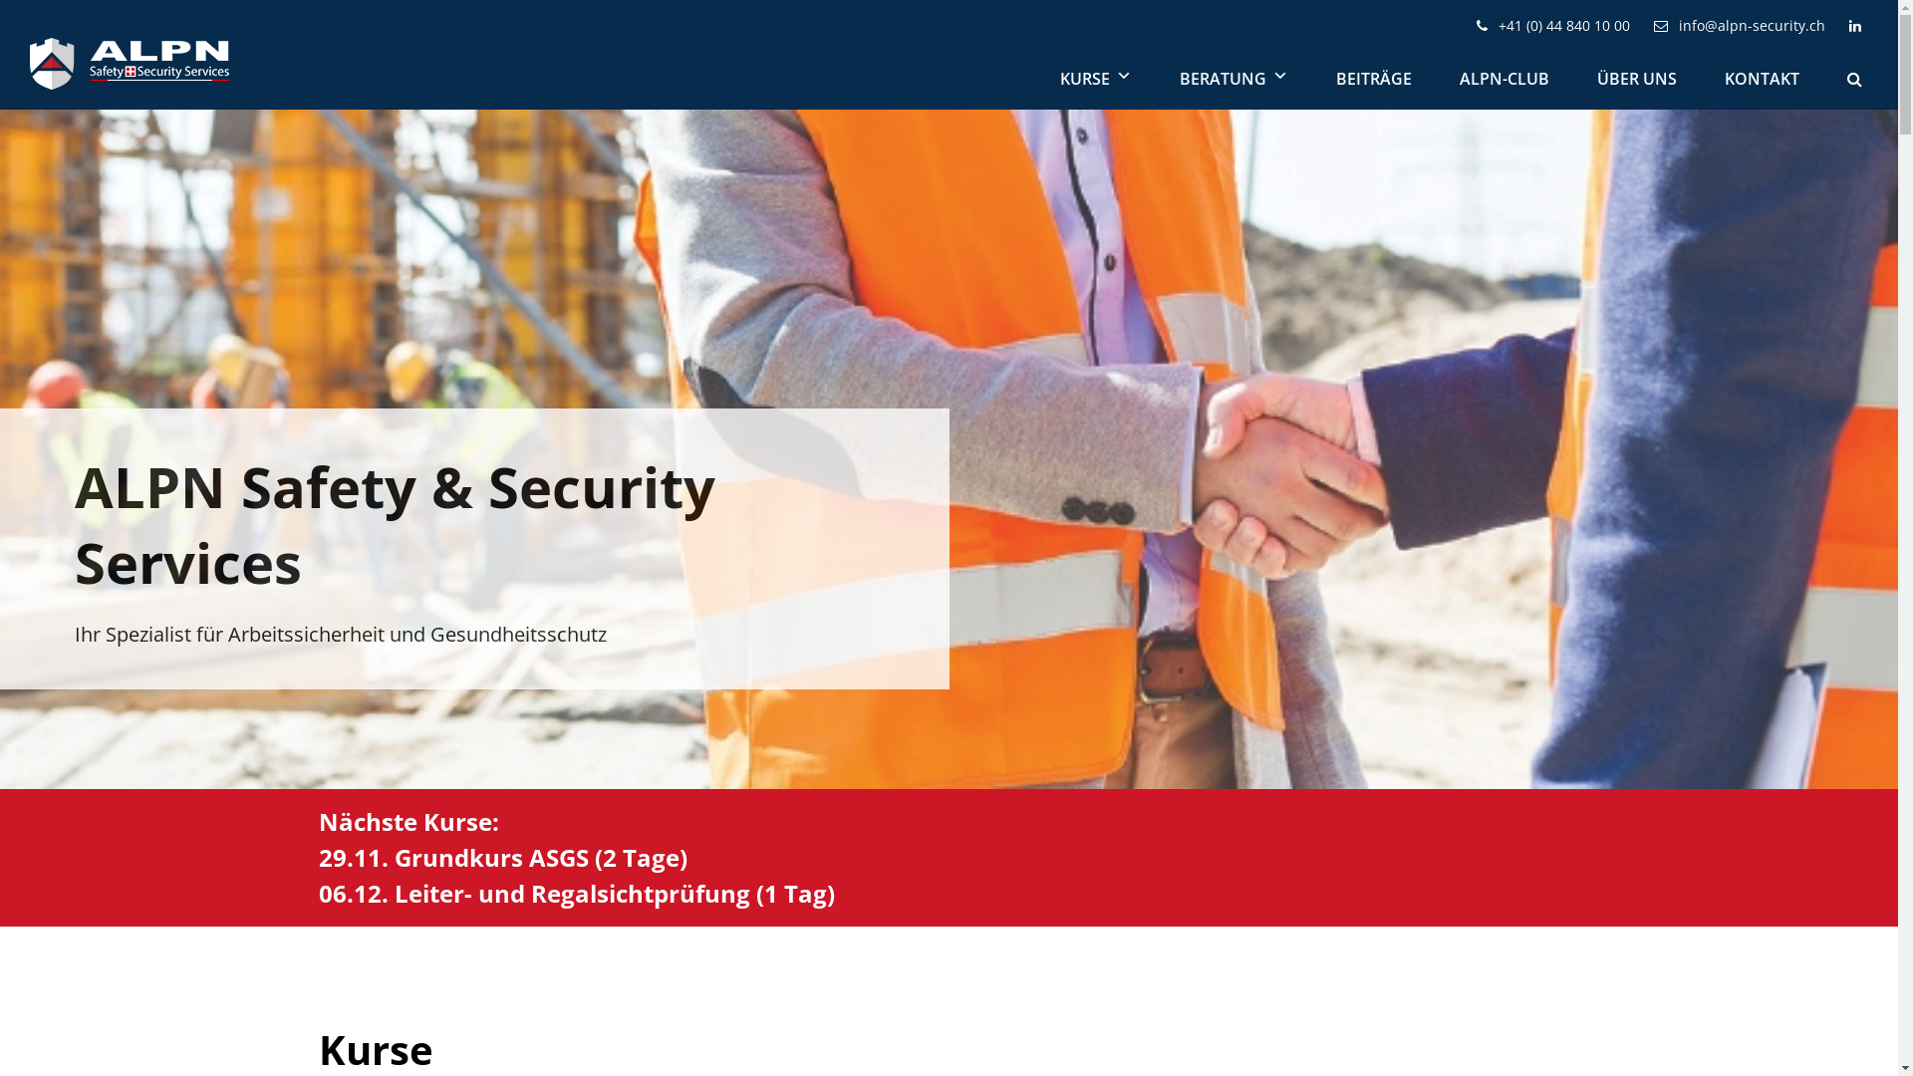 This screenshot has height=1076, width=1913. Describe the element at coordinates (492, 857) in the screenshot. I see `Grundkurs ASGS` at that location.